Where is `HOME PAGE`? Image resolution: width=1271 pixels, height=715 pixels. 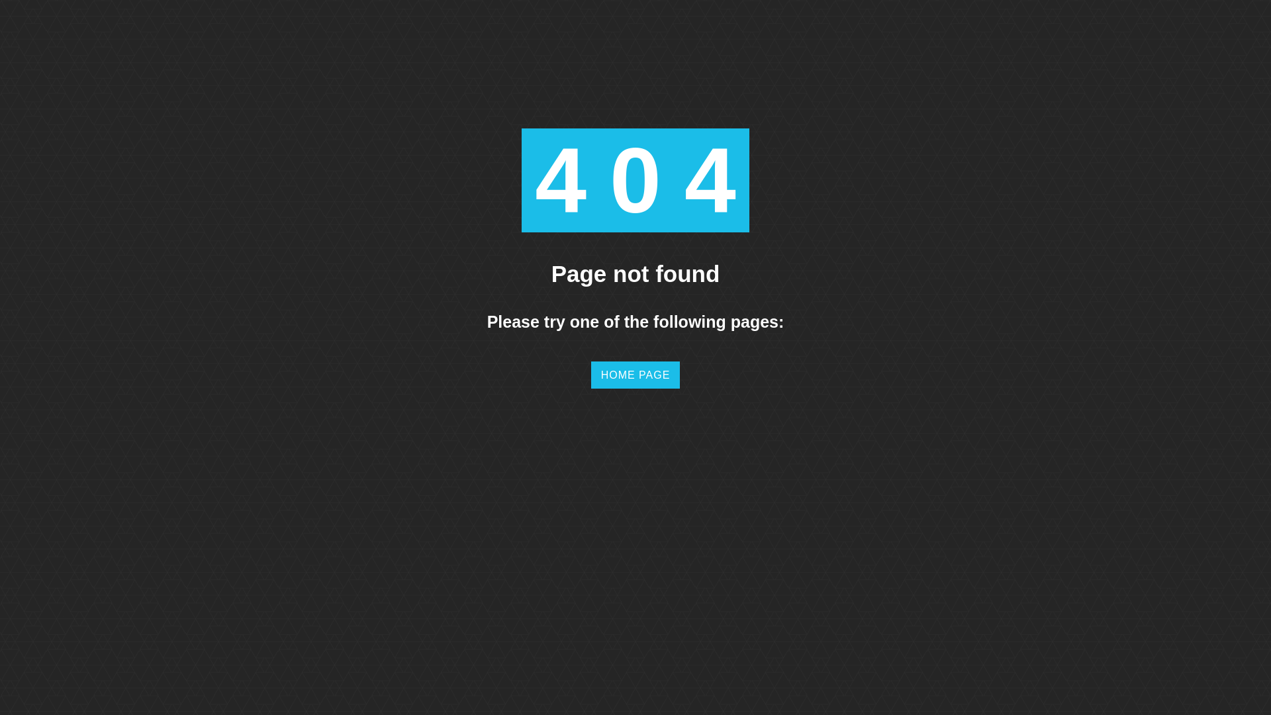
HOME PAGE is located at coordinates (635, 375).